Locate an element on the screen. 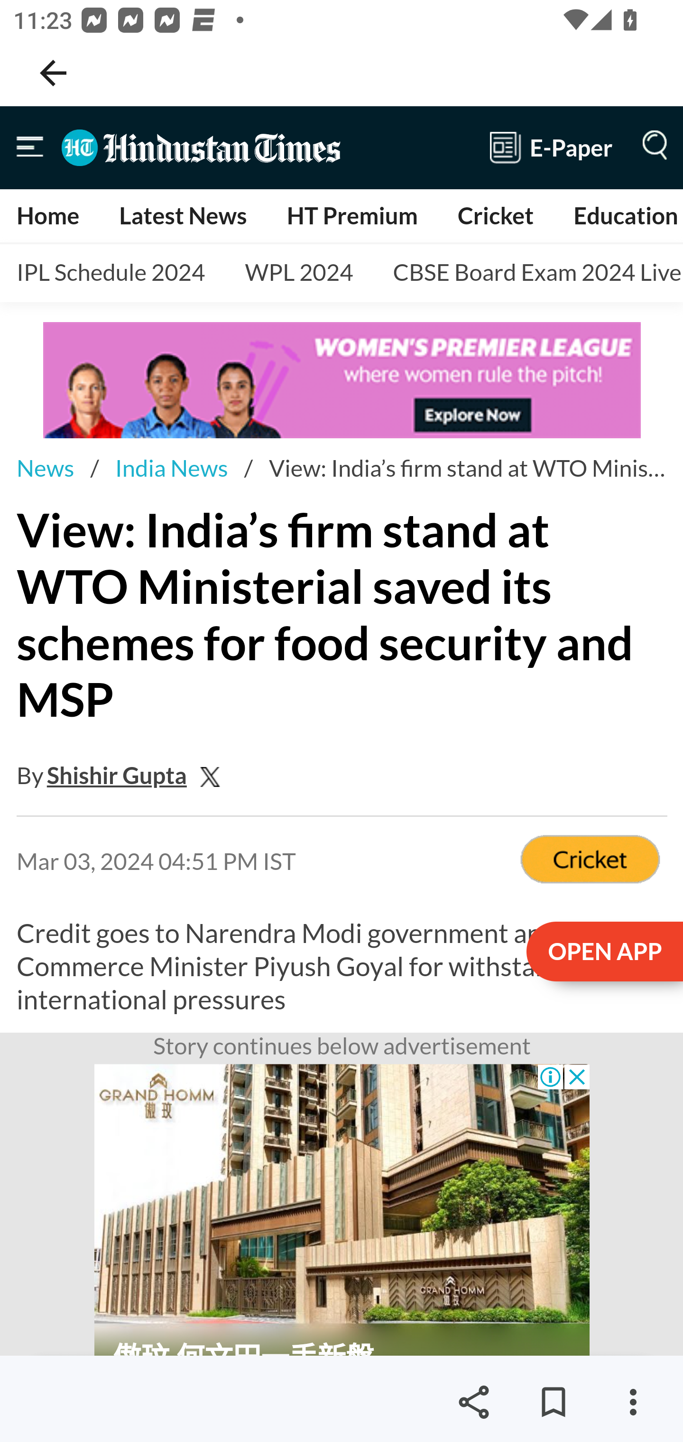 This screenshot has height=1442, width=683. E-Paper E-Paper E-Paper E-Paper E-Paper is located at coordinates (551, 148).